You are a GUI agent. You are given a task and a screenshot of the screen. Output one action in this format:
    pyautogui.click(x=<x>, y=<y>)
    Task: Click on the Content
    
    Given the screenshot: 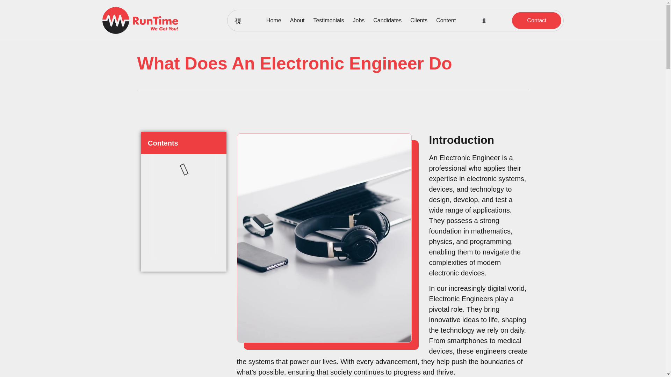 What is the action you would take?
    pyautogui.click(x=446, y=20)
    